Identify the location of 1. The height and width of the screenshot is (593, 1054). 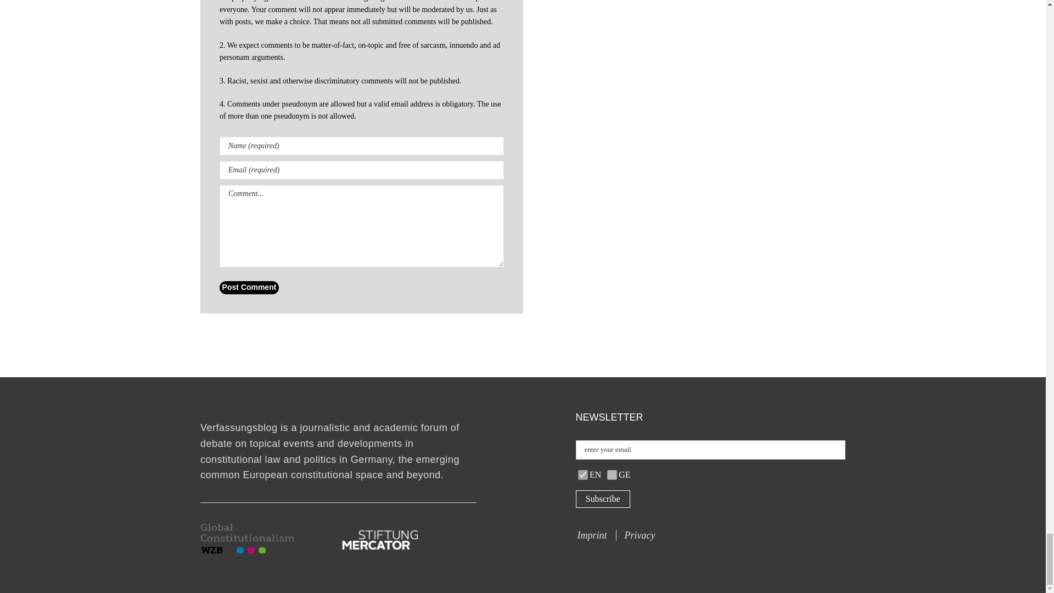
(612, 474).